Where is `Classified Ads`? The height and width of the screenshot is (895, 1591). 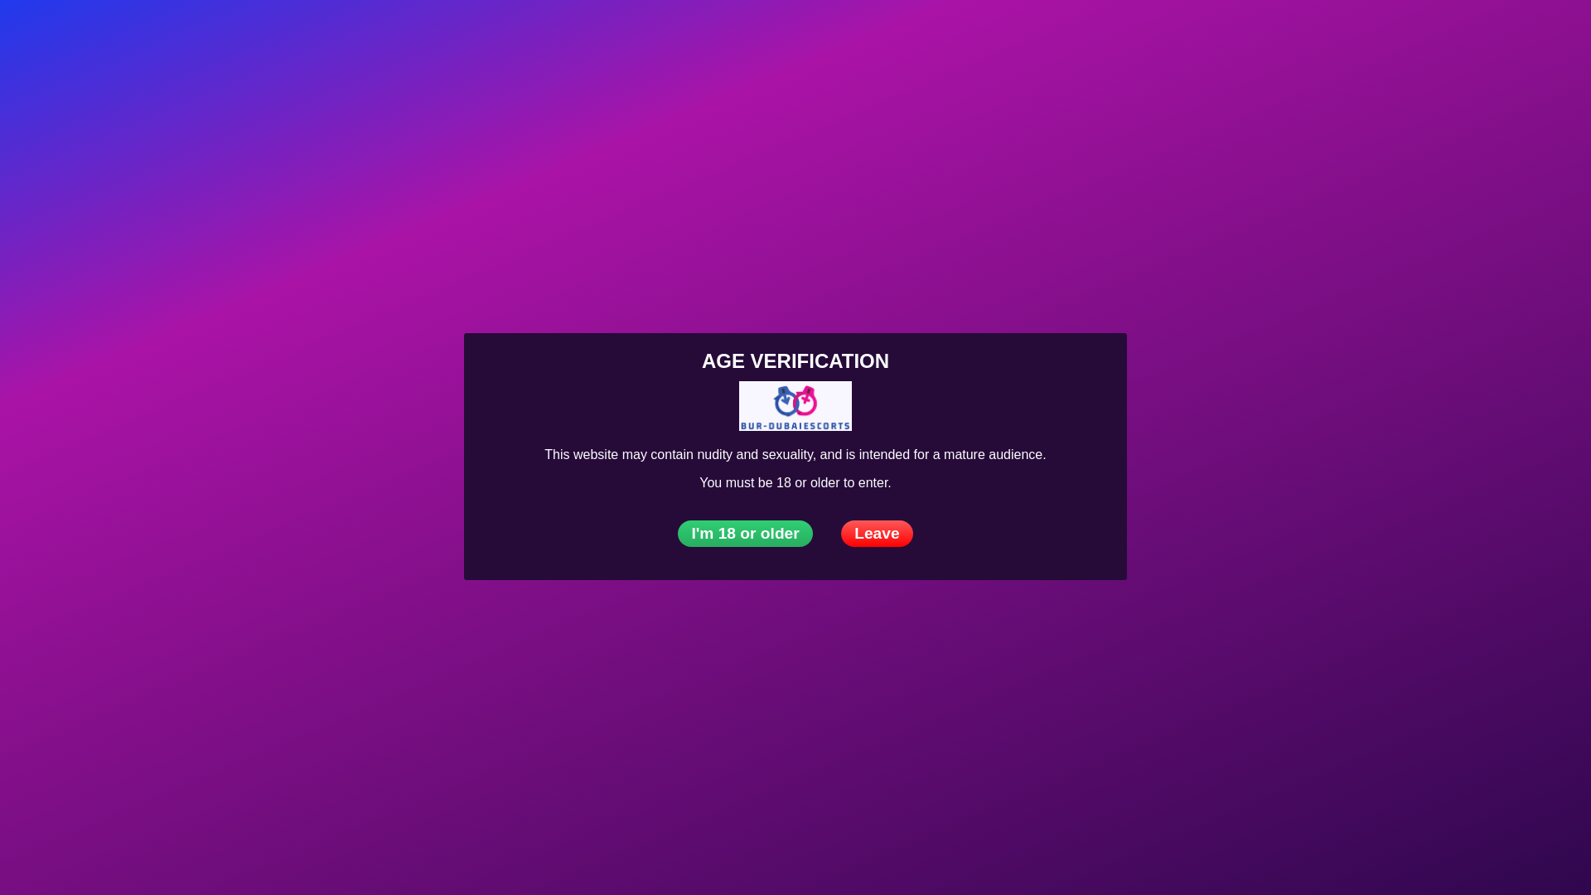
Classified Ads is located at coordinates (645, 36).